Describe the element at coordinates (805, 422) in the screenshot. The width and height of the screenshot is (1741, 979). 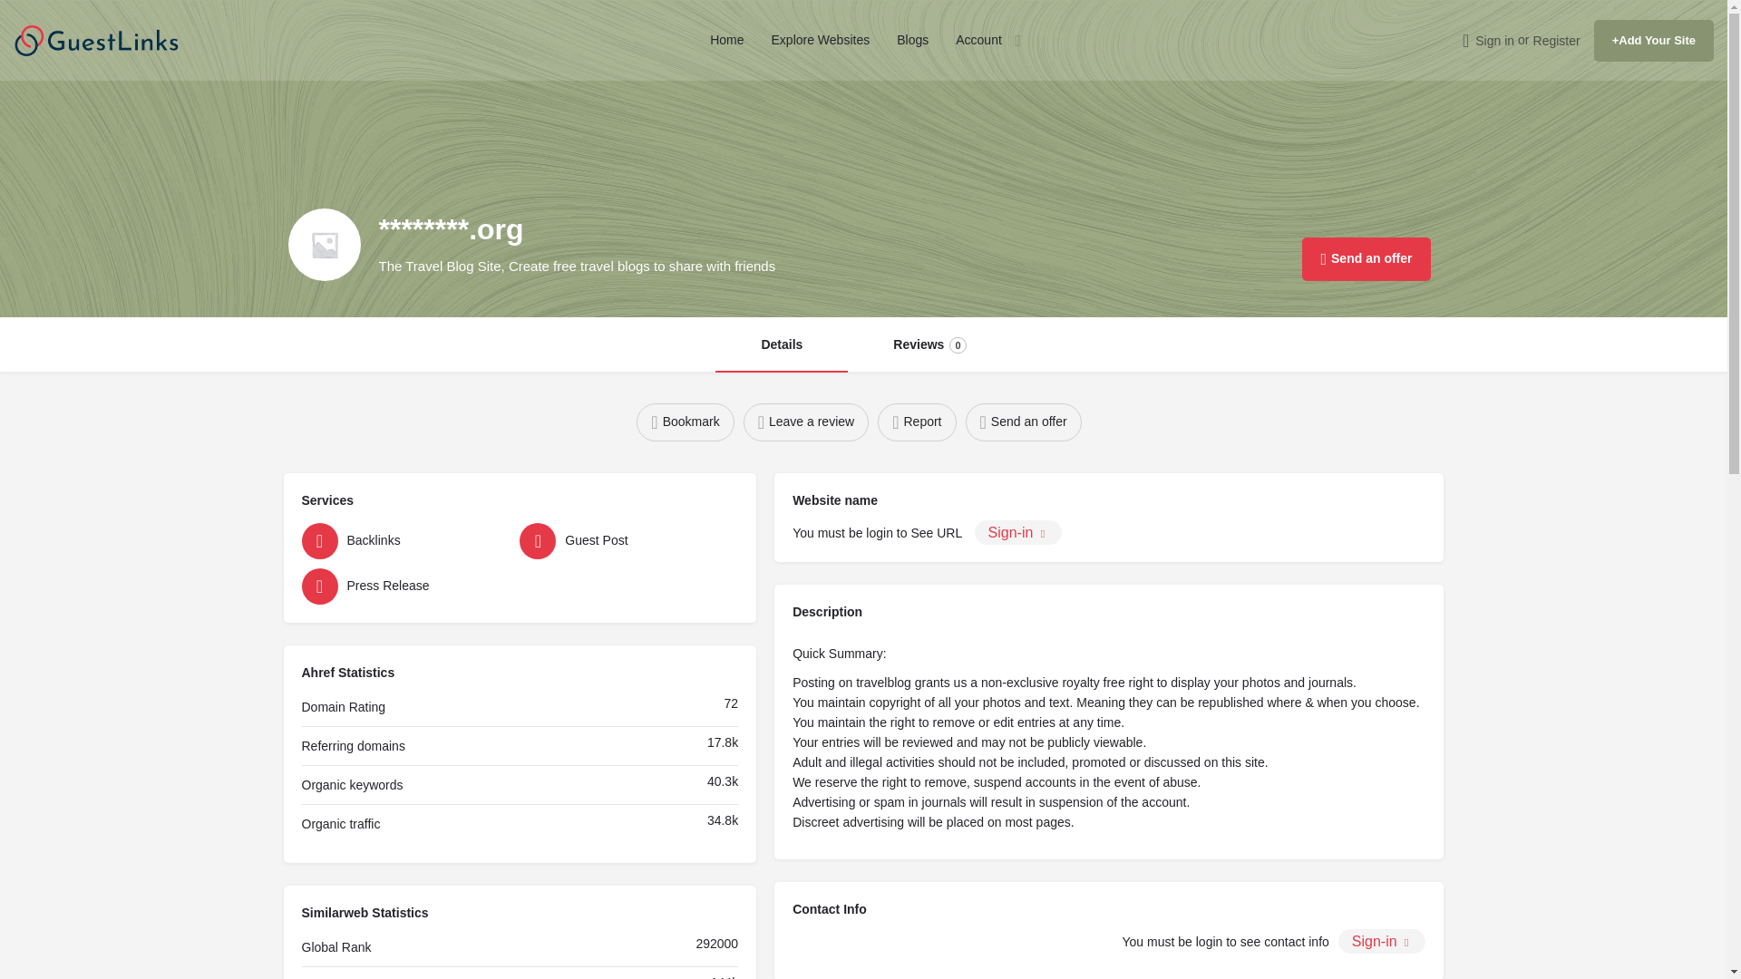
I see `Leave a review` at that location.